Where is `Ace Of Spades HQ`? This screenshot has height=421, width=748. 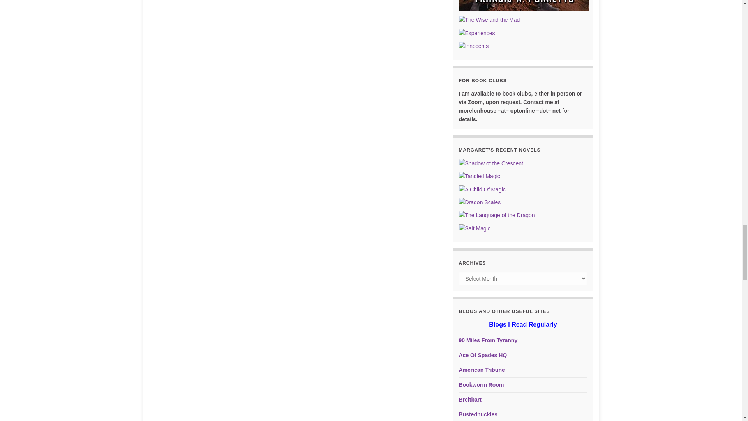 Ace Of Spades HQ is located at coordinates (483, 355).